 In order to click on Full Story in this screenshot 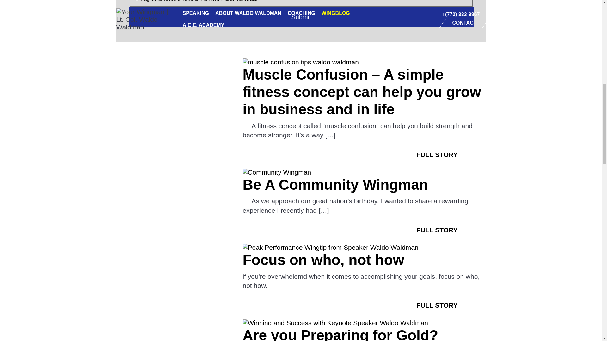, I will do `click(437, 155)`.